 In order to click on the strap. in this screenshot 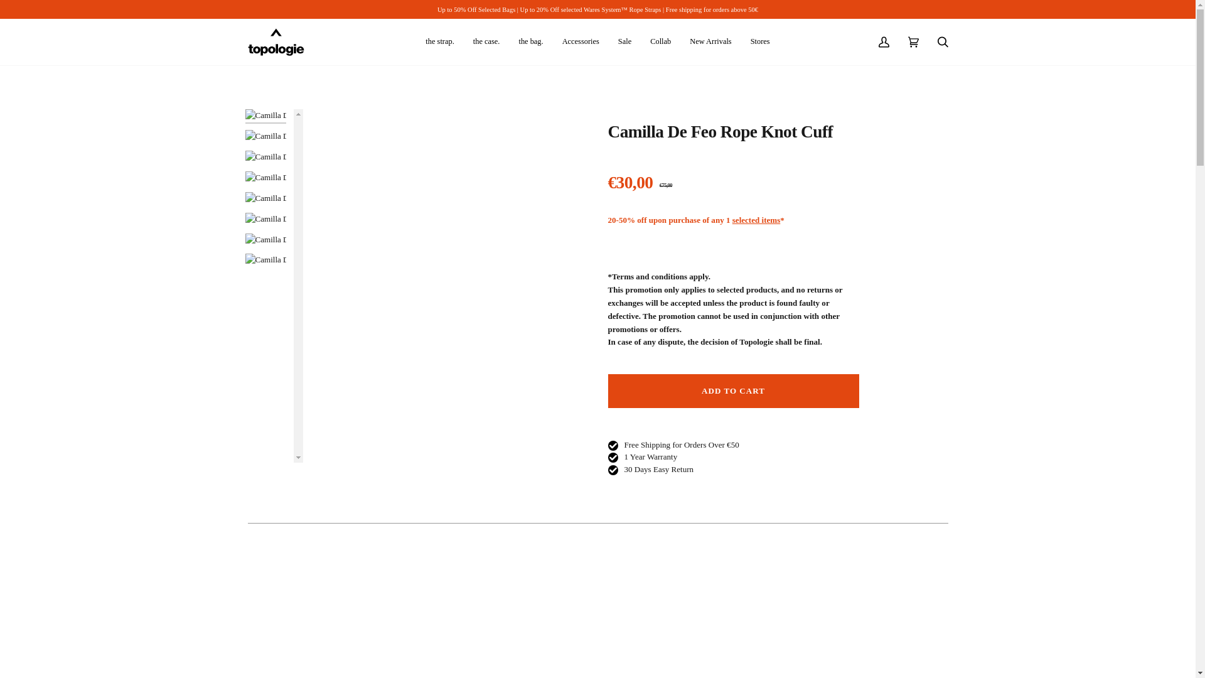, I will do `click(439, 41)`.